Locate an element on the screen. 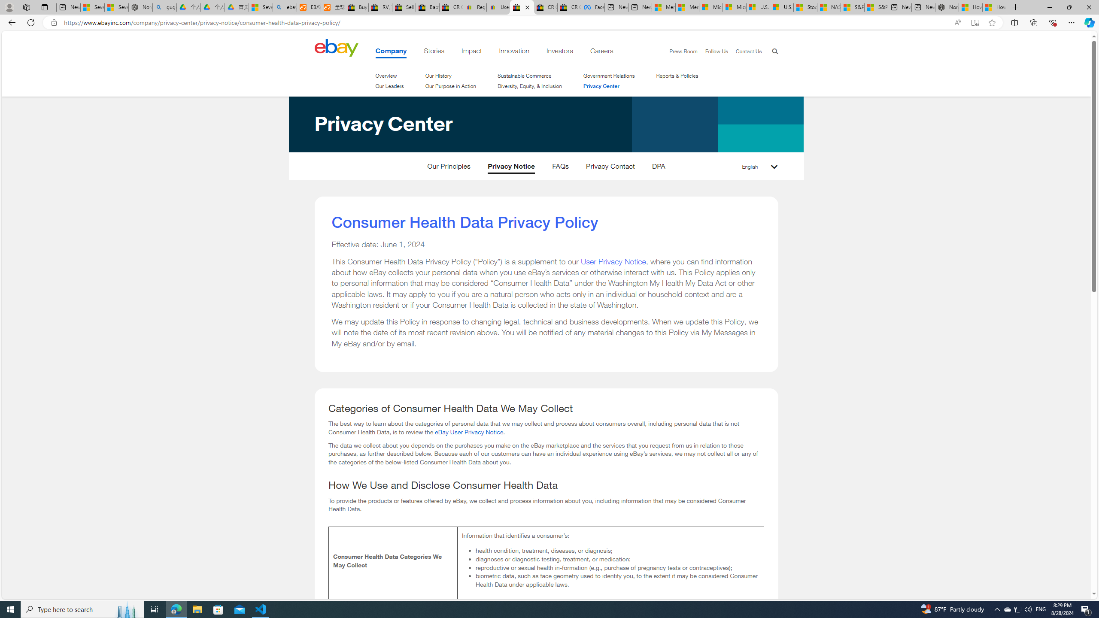  Investors is located at coordinates (559, 52).